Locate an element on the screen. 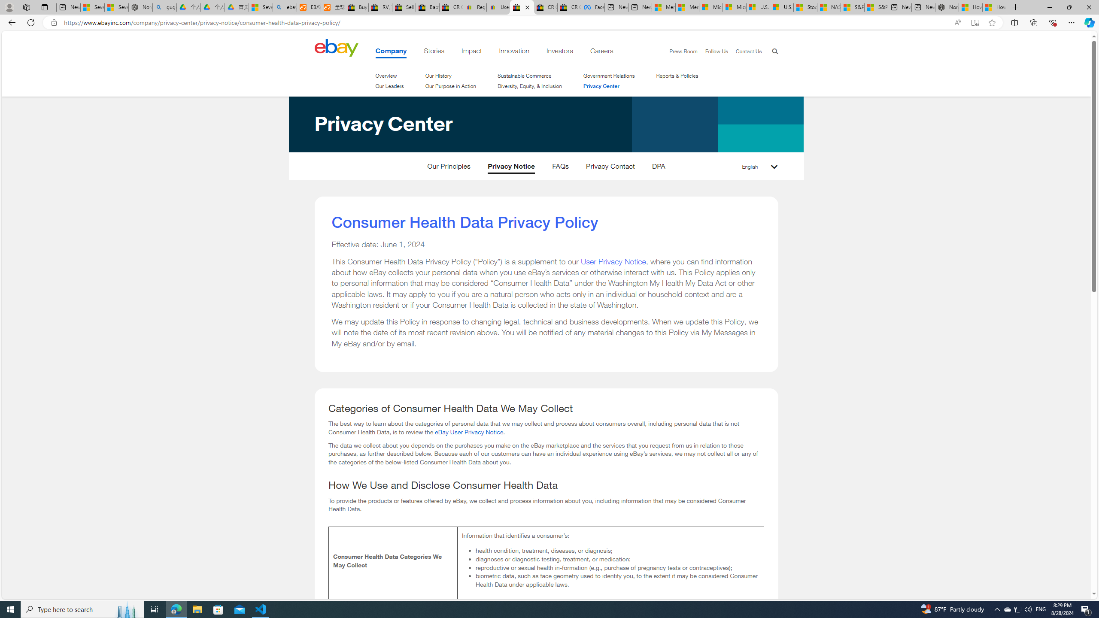  Investors is located at coordinates (559, 52).